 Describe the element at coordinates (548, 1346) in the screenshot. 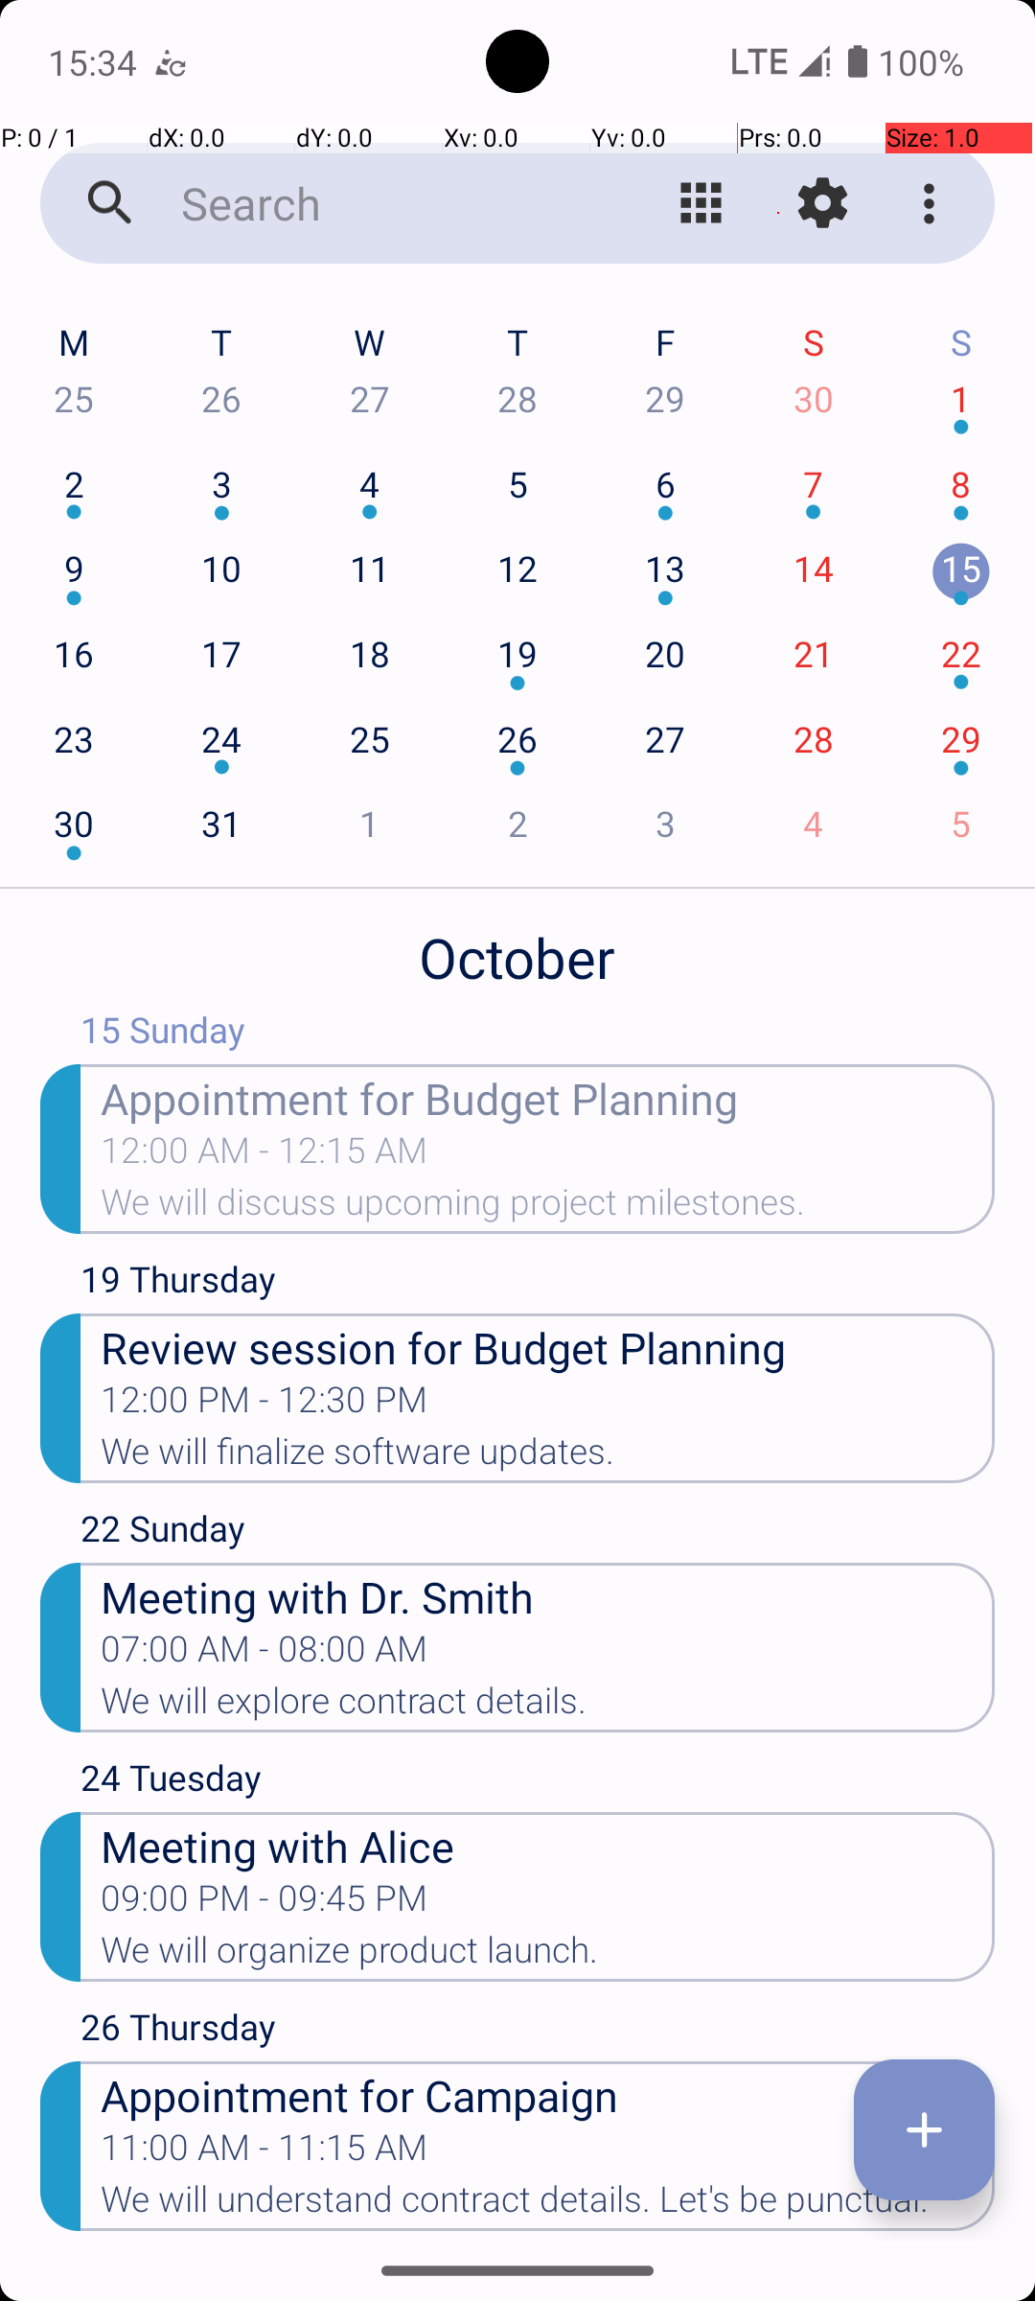

I see `Review session for Budget Planning` at that location.